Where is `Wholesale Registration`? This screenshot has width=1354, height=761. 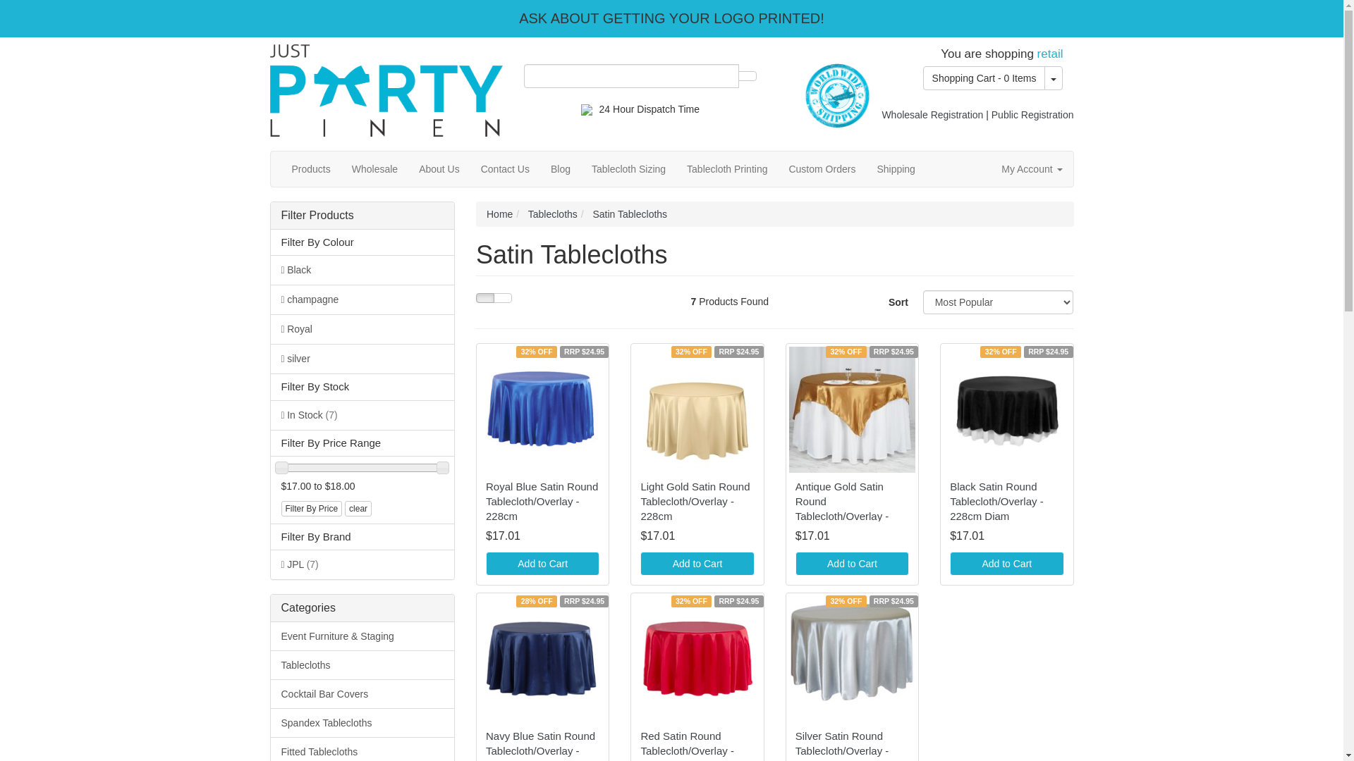 Wholesale Registration is located at coordinates (932, 115).